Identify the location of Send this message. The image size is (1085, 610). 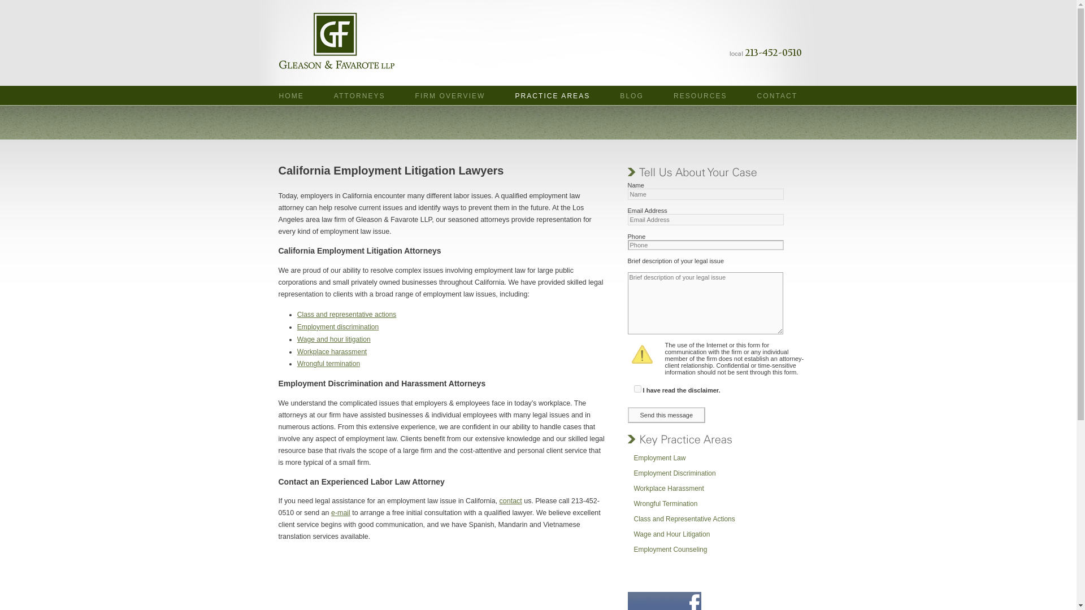
(666, 415).